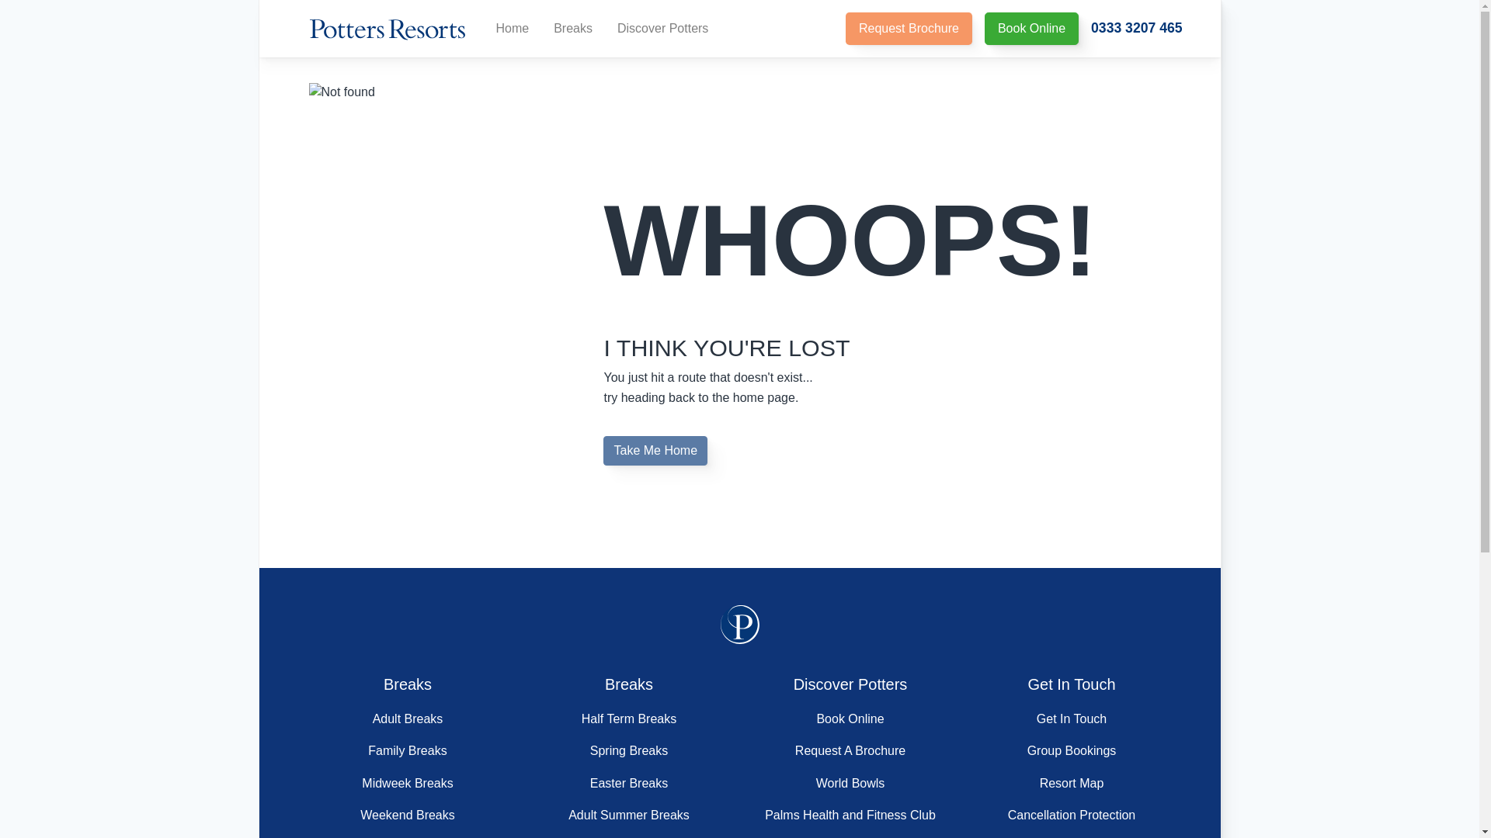 The height and width of the screenshot is (838, 1491). Describe the element at coordinates (850, 815) in the screenshot. I see `Palms Health and Fitness Club` at that location.